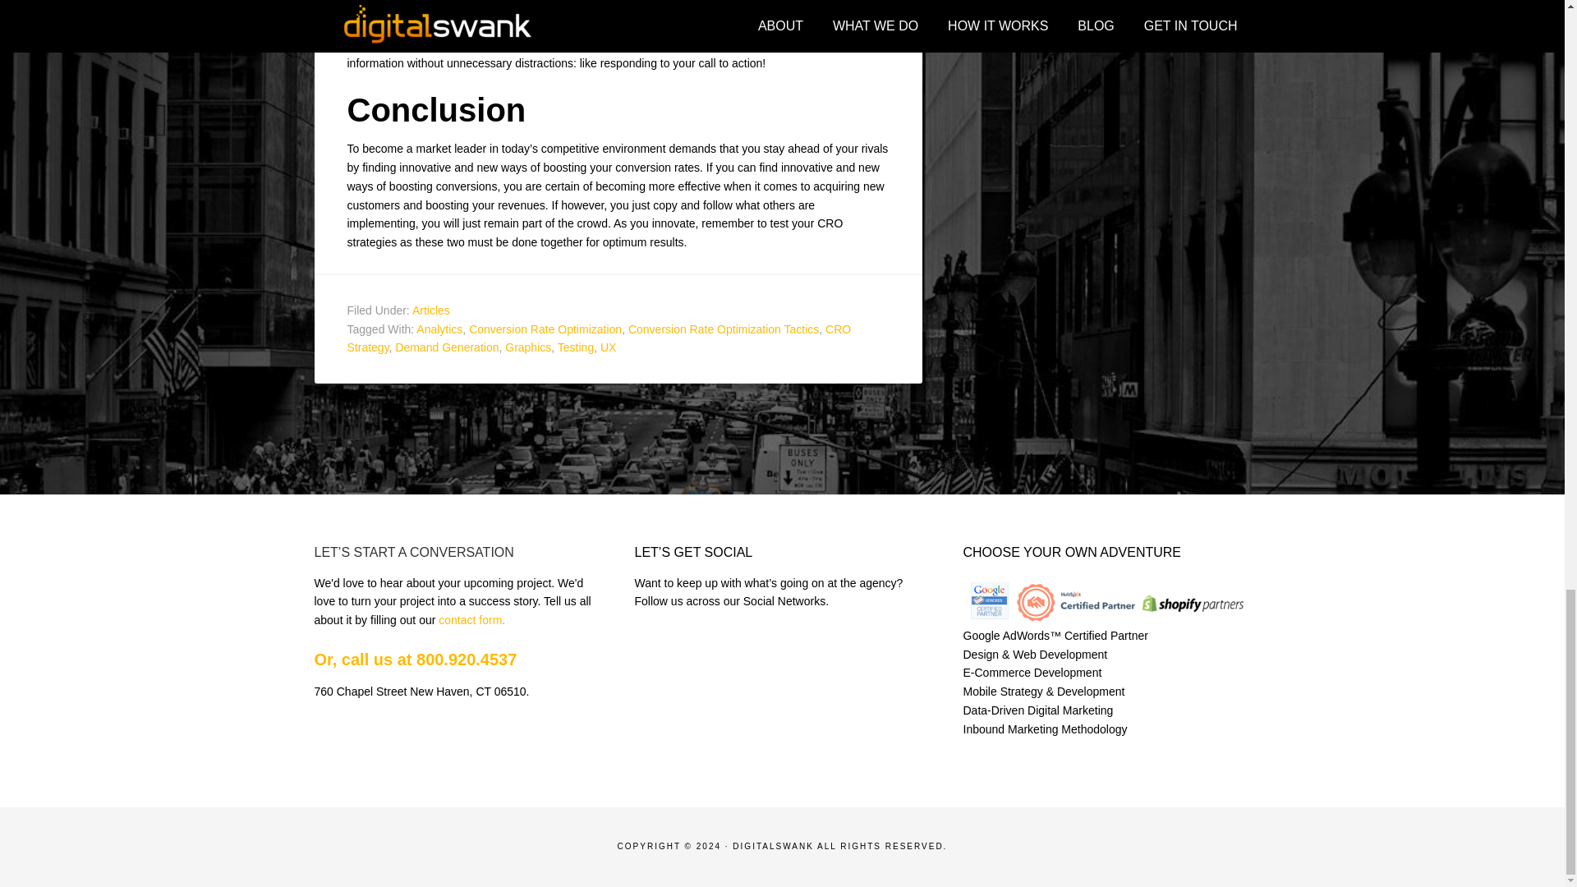 This screenshot has width=1577, height=887. I want to click on CRO Strategy, so click(599, 338).